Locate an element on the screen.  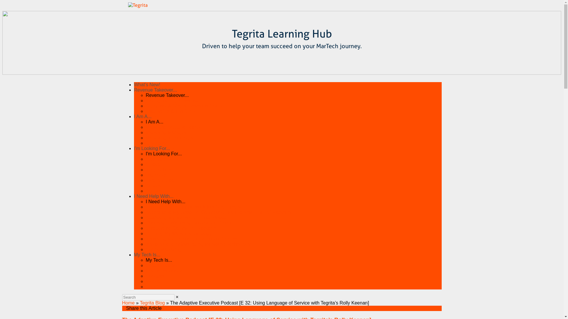
Articles is located at coordinates (153, 185).